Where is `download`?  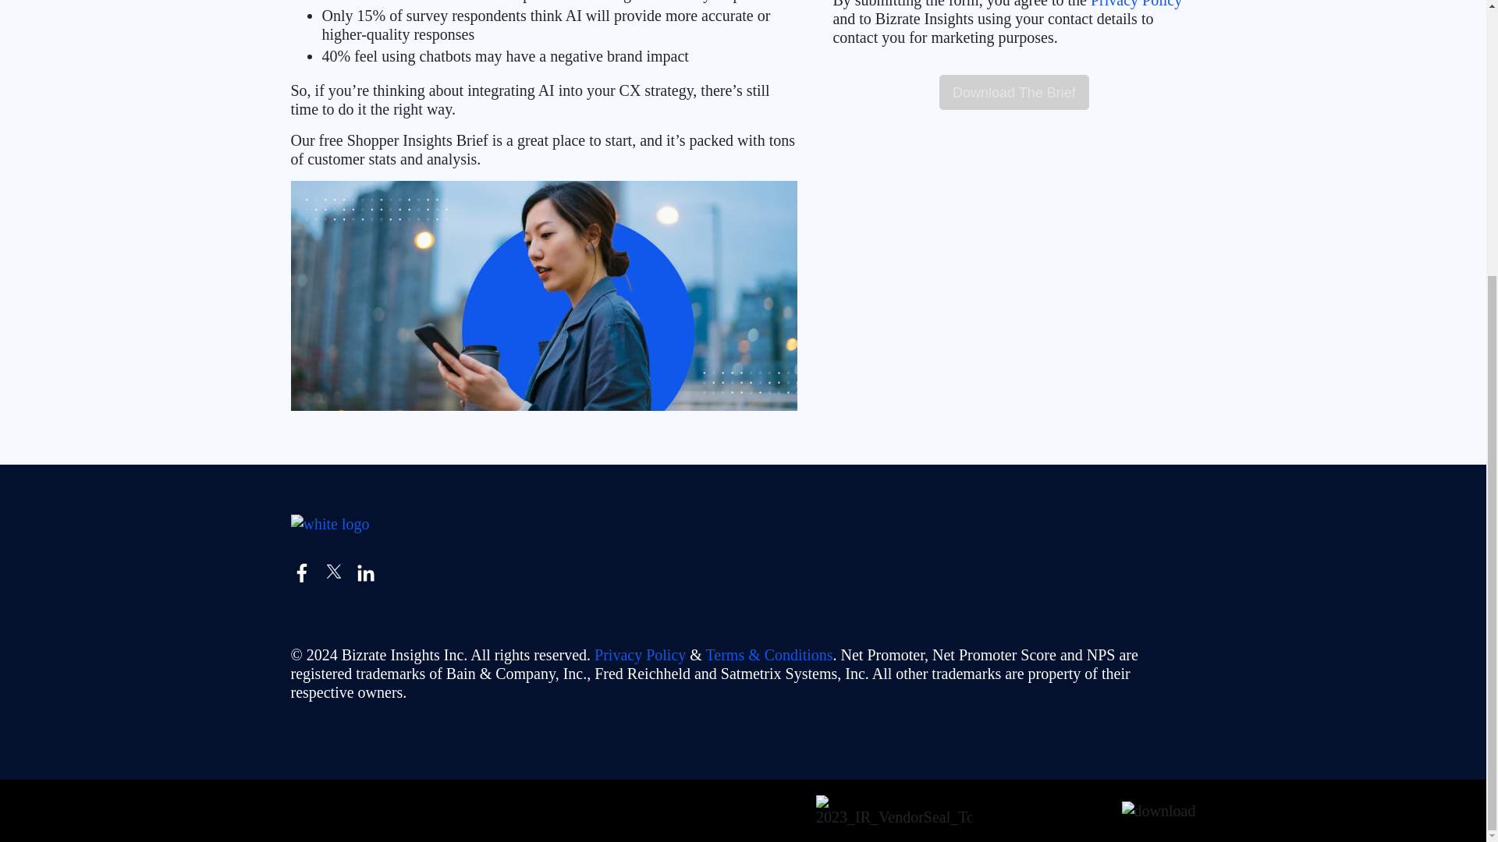
download is located at coordinates (1159, 811).